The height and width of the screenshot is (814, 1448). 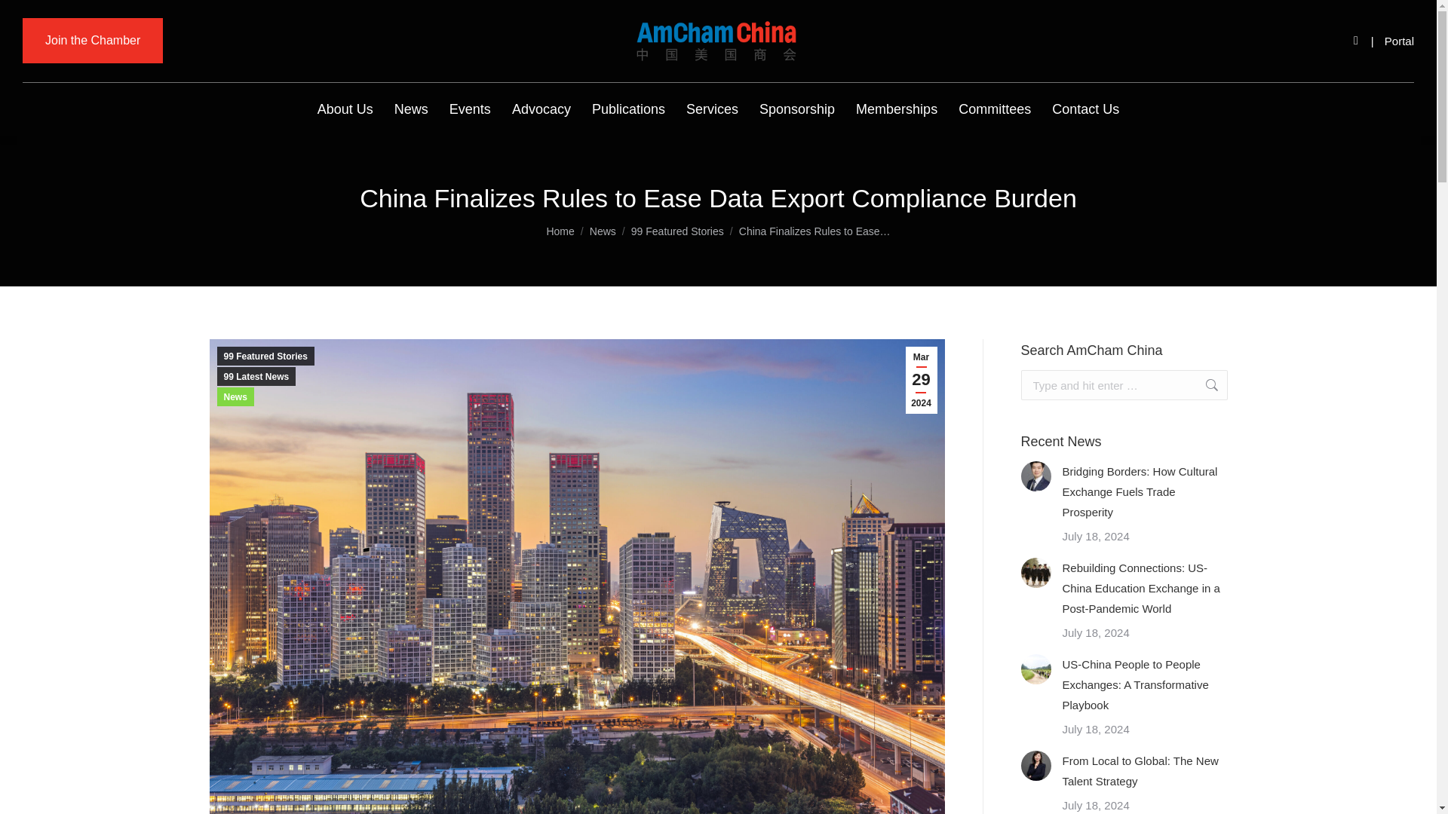 I want to click on 99 Featured Stories, so click(x=677, y=231).